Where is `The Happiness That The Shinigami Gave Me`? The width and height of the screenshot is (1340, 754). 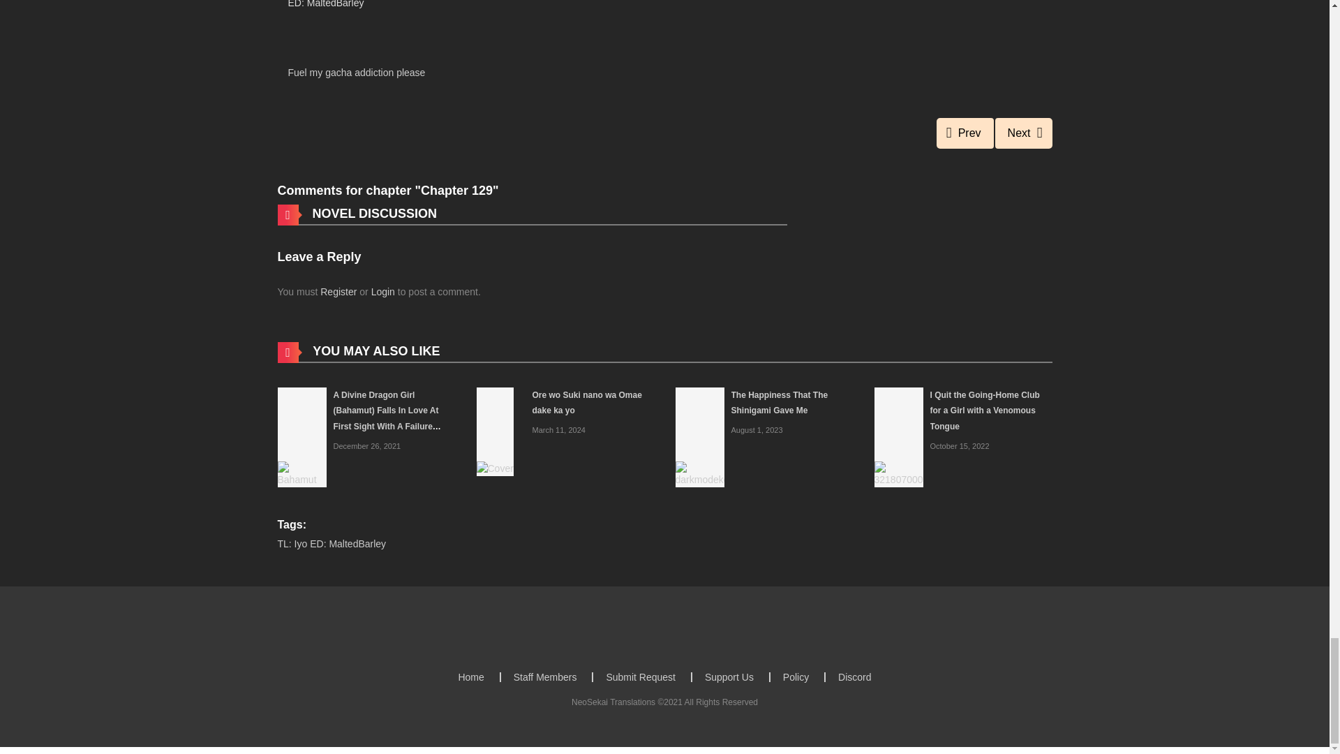 The Happiness That The Shinigami Gave Me is located at coordinates (780, 404).